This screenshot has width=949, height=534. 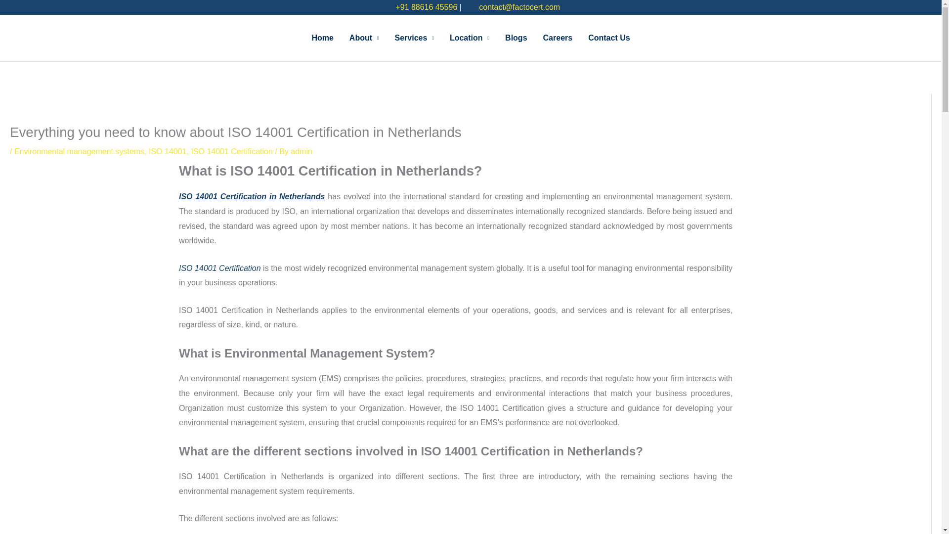 What do you see at coordinates (364, 38) in the screenshot?
I see `About` at bounding box center [364, 38].